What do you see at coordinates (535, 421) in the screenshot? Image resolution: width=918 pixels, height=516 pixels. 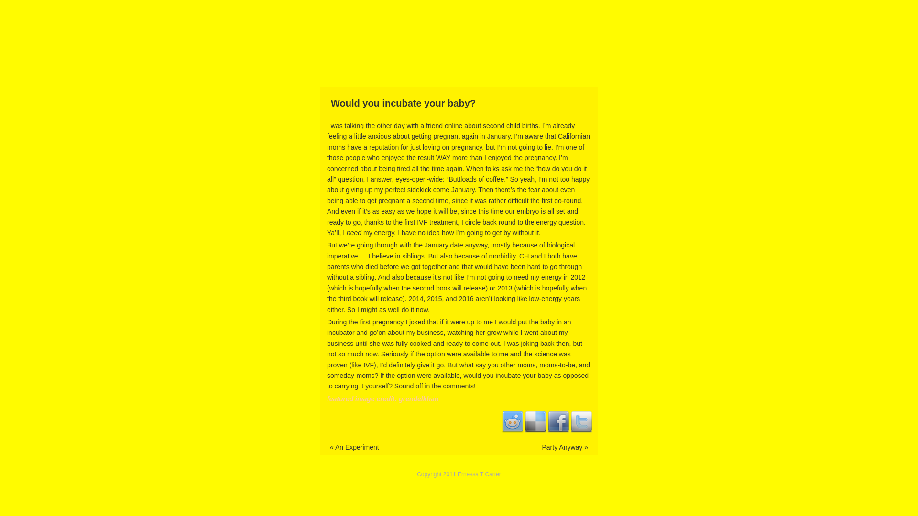 I see `Del.icio.us` at bounding box center [535, 421].